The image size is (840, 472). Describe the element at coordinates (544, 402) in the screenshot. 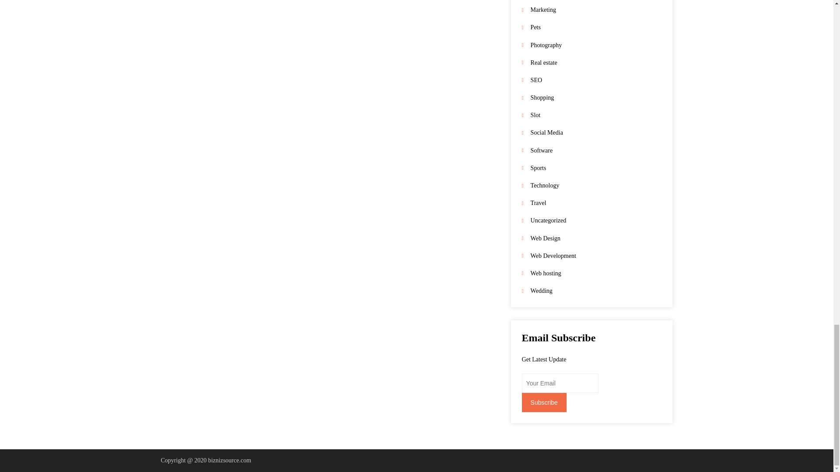

I see `Subscribe` at that location.